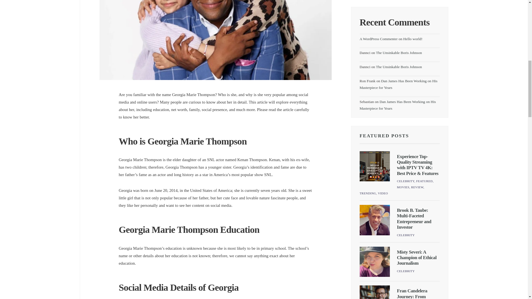 The image size is (532, 299). I want to click on Brook B. Taube: Multi-Faceted Entrepreneur and Investor, so click(375, 220).